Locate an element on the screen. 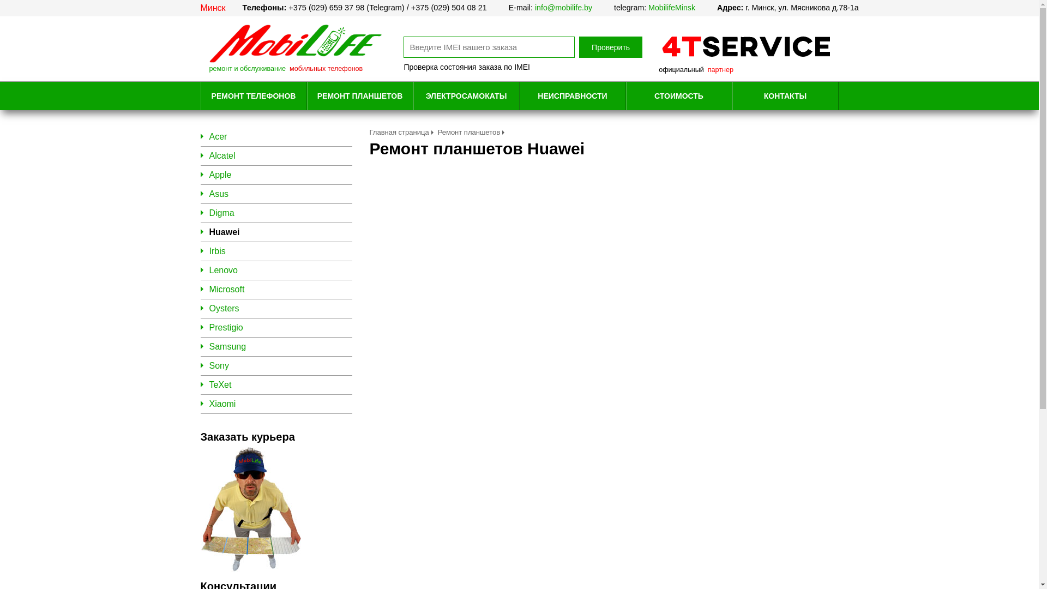 The width and height of the screenshot is (1047, 589). Apple is located at coordinates (220, 175).